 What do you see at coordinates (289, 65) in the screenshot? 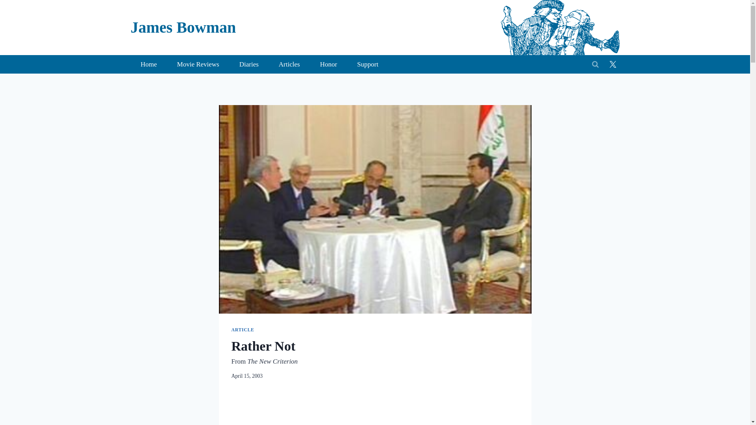
I see `Articles` at bounding box center [289, 65].